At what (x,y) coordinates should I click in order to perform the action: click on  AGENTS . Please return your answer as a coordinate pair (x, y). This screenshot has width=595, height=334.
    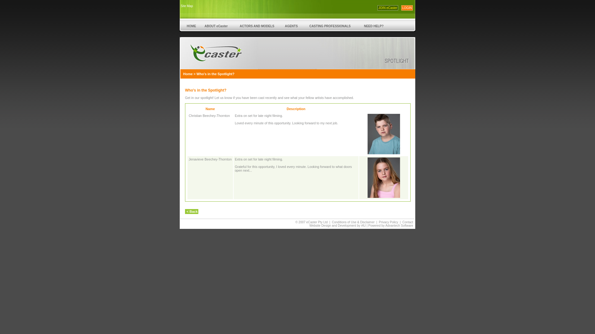
    Looking at the image, I should click on (291, 26).